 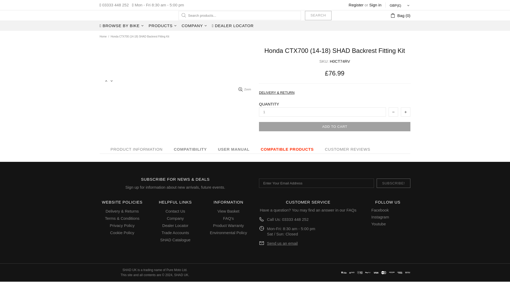 What do you see at coordinates (394, 183) in the screenshot?
I see `SUBSCRIBE!` at bounding box center [394, 183].